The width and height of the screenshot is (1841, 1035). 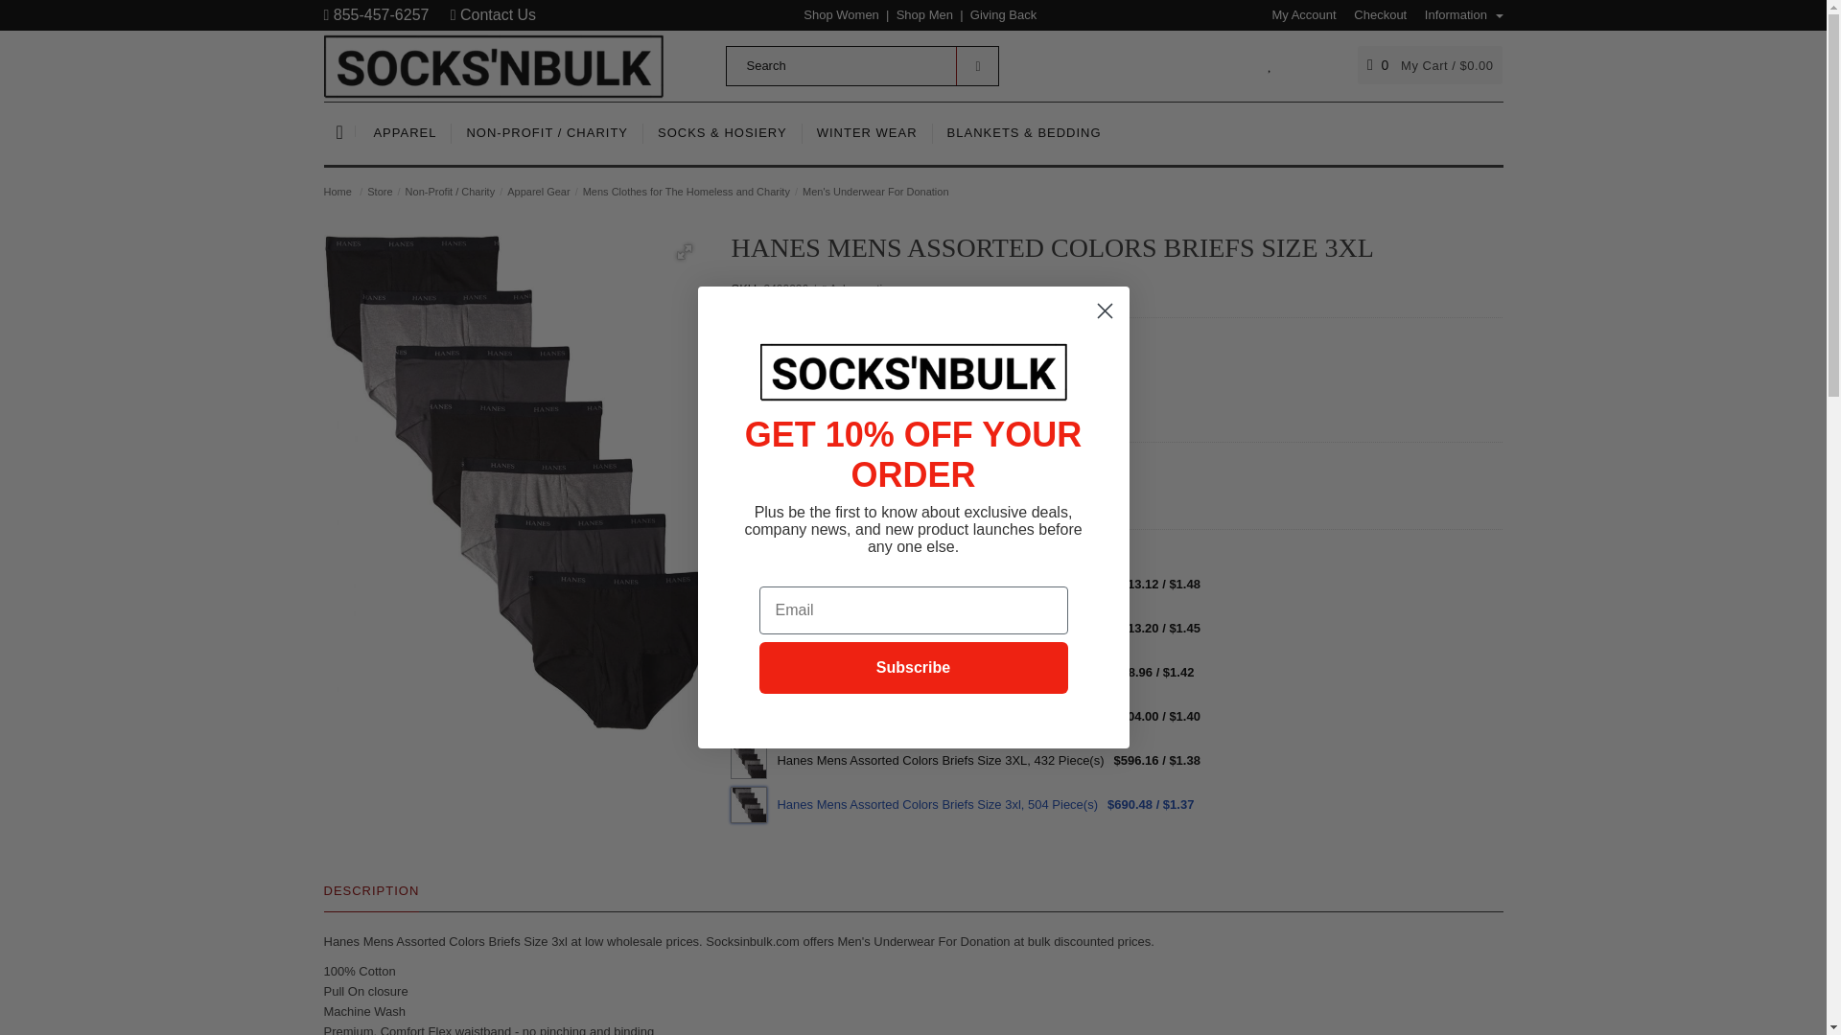 I want to click on My Account, so click(x=1296, y=13).